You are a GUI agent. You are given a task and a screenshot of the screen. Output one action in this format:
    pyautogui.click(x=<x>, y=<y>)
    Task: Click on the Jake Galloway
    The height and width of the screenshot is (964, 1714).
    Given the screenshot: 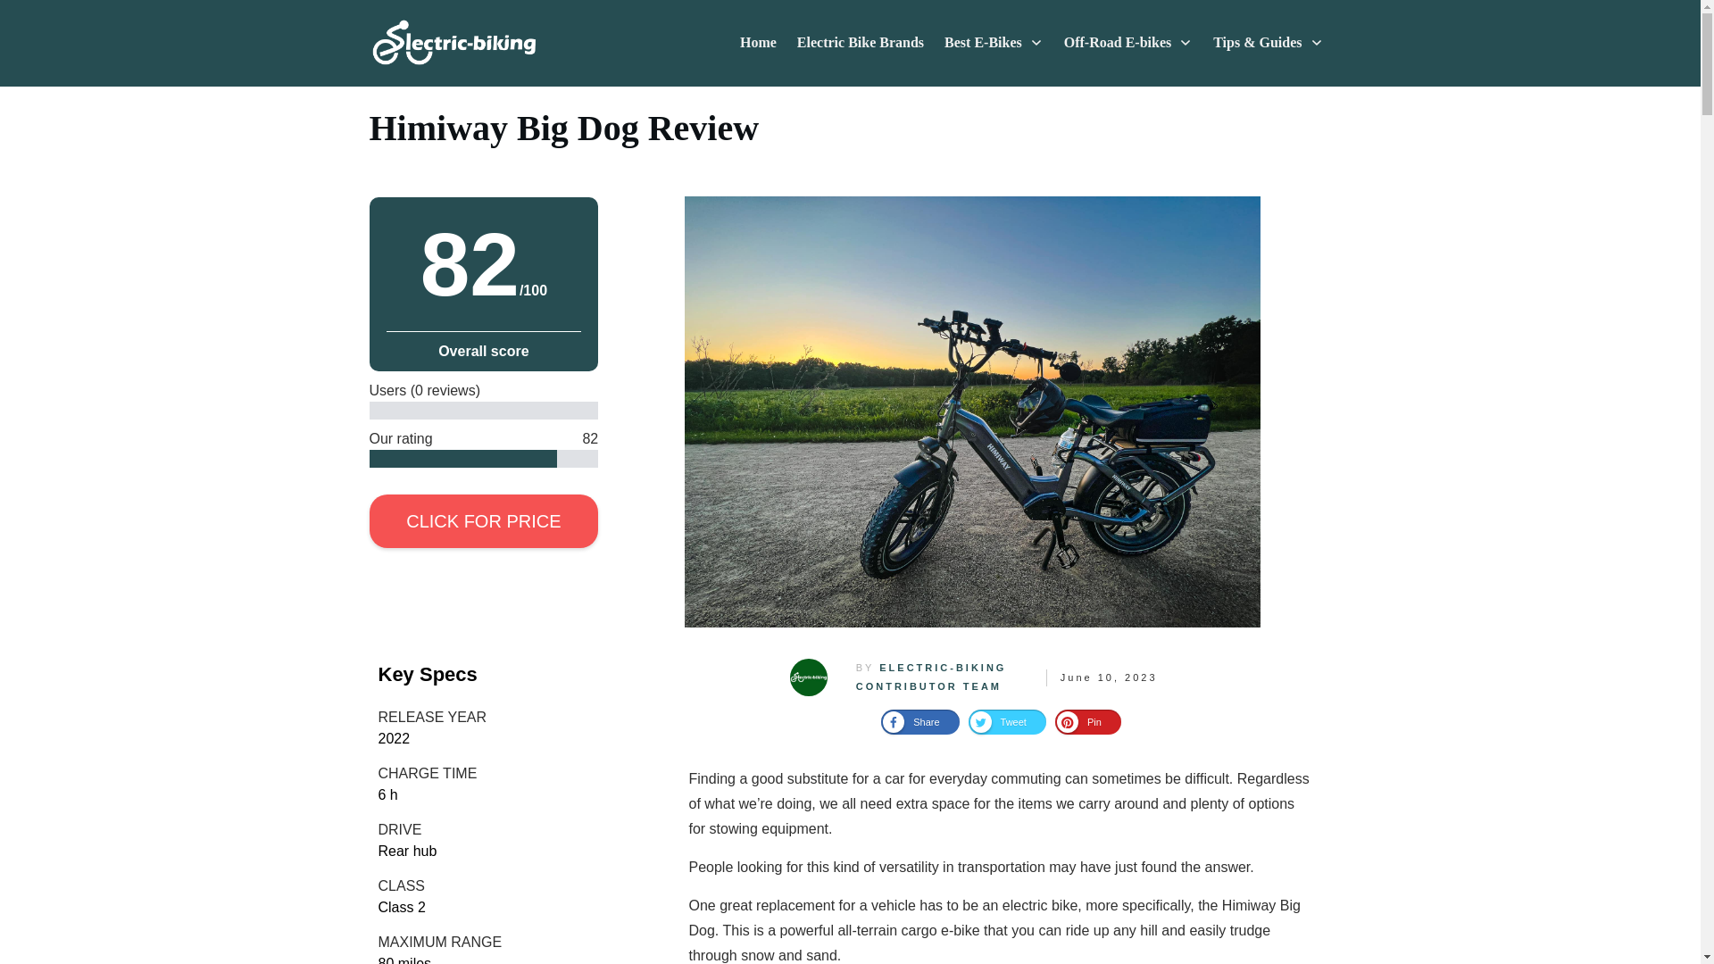 What is the action you would take?
    pyautogui.click(x=807, y=677)
    